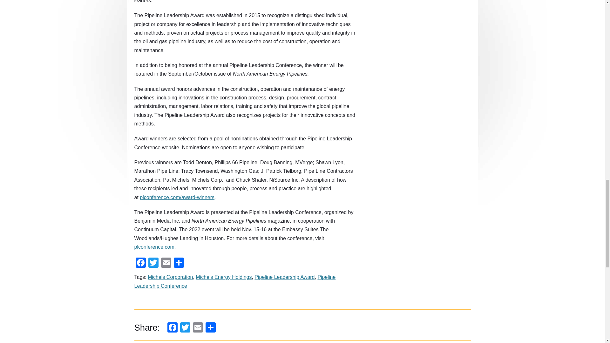 This screenshot has height=343, width=610. I want to click on Twitter, so click(153, 263).